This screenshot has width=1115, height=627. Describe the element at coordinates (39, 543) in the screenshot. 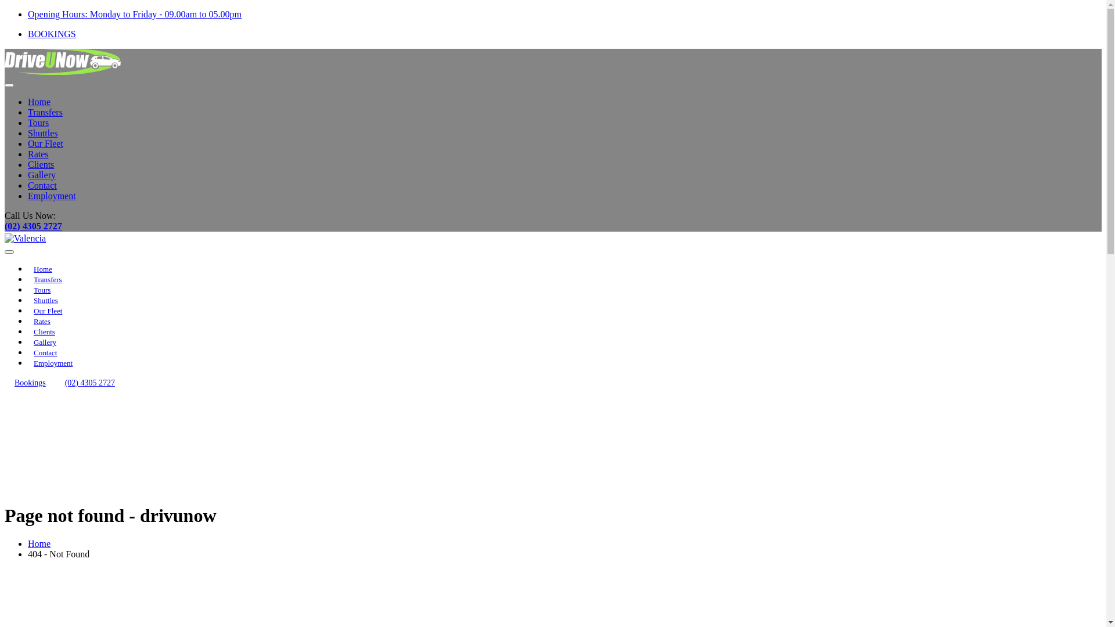

I see `Home` at that location.